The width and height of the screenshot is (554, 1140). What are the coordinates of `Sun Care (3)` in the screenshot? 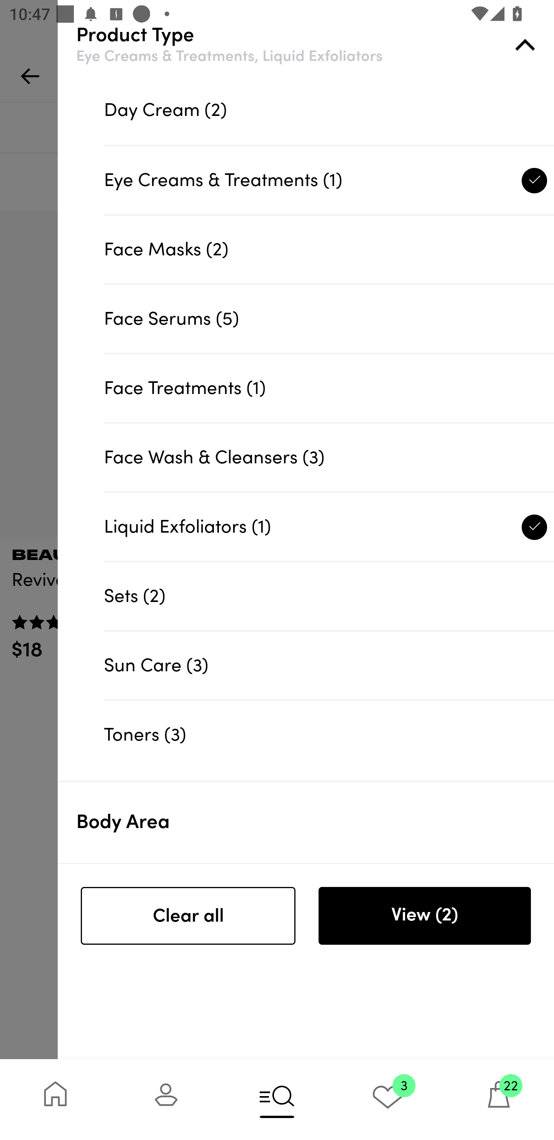 It's located at (329, 665).